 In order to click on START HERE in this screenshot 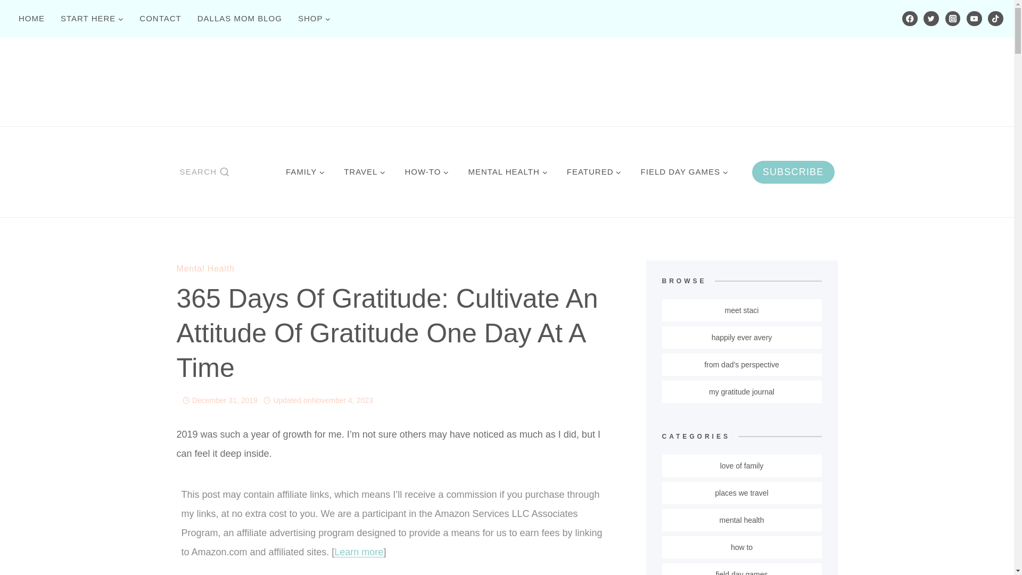, I will do `click(92, 18)`.